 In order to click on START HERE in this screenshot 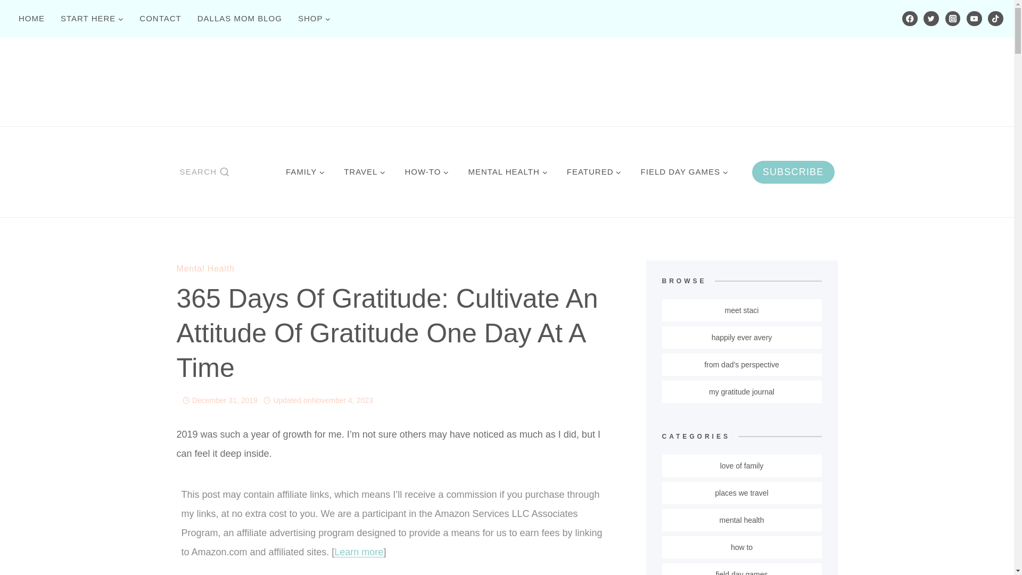, I will do `click(92, 18)`.